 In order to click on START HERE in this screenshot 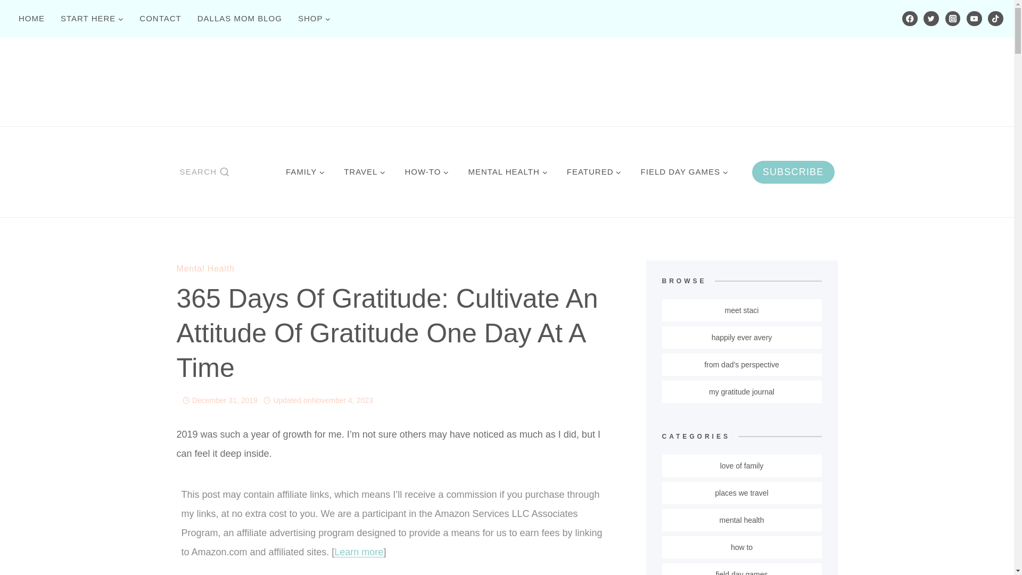, I will do `click(92, 18)`.